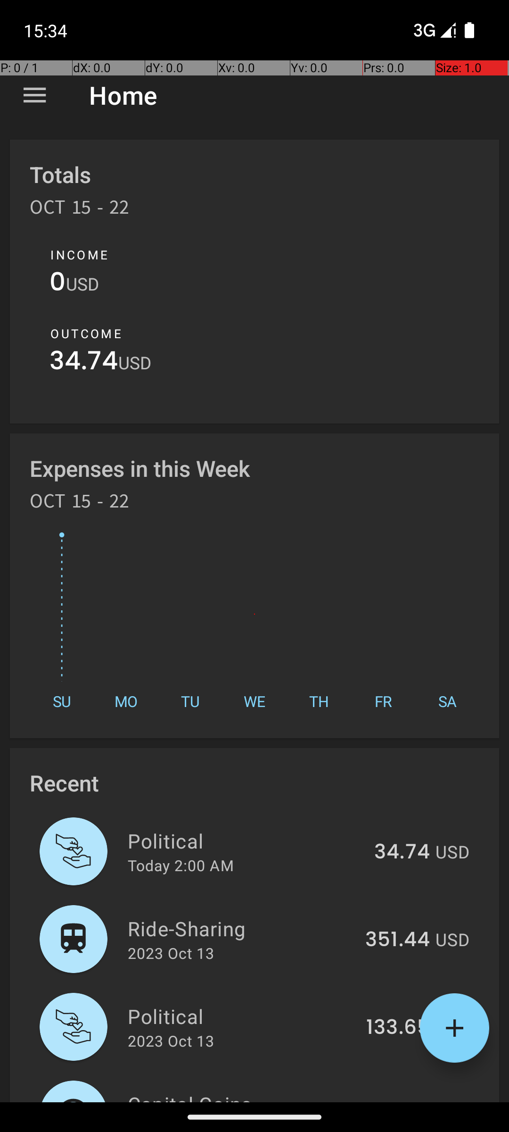 The height and width of the screenshot is (1132, 509). Describe the element at coordinates (86, 333) in the screenshot. I see `OUTCOME` at that location.